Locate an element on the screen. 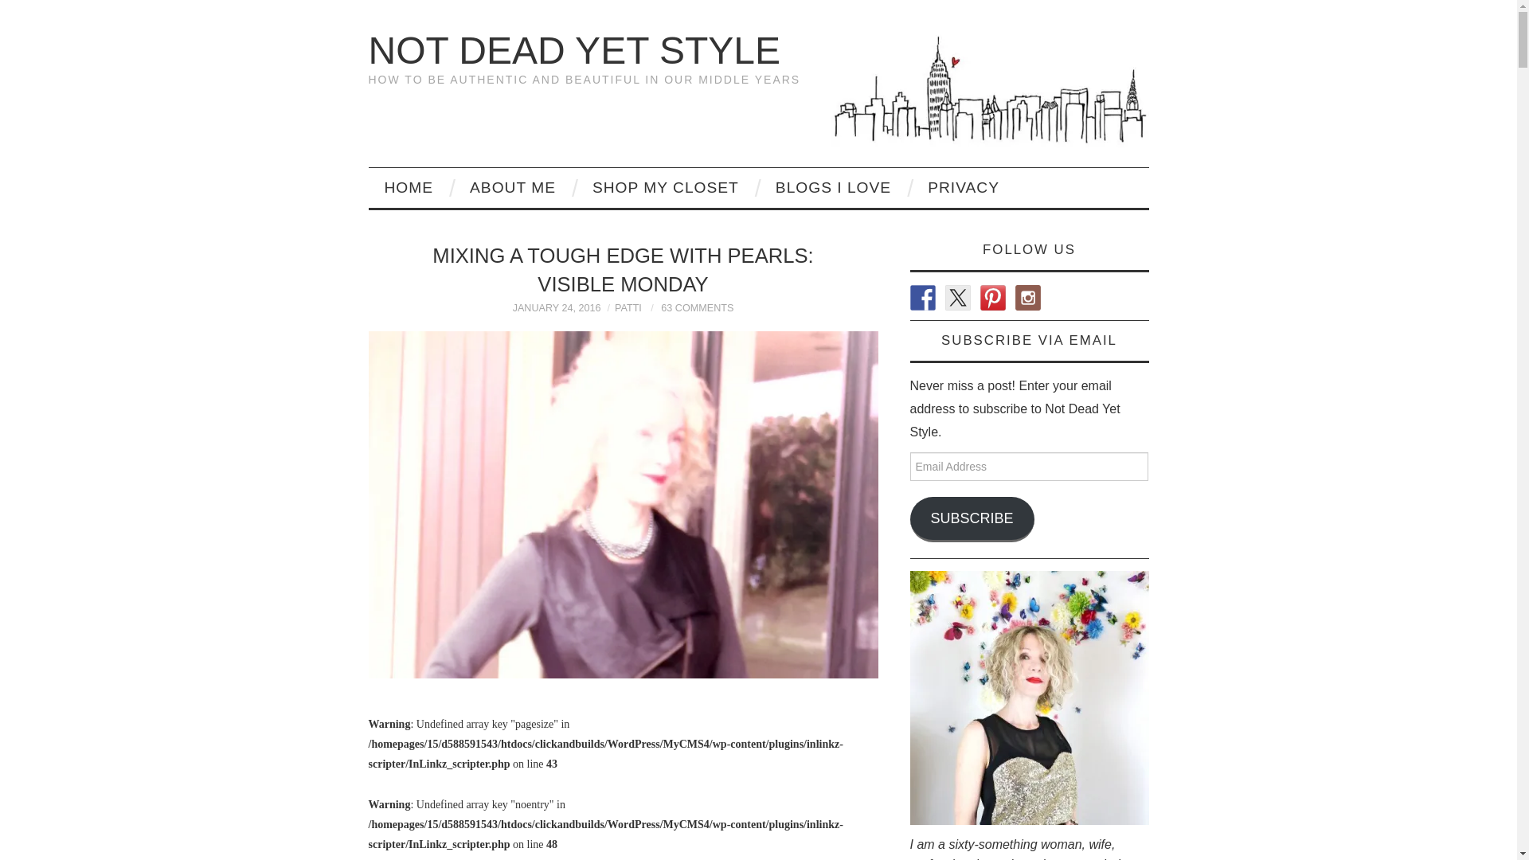 The height and width of the screenshot is (860, 1529). PATTI is located at coordinates (628, 308).